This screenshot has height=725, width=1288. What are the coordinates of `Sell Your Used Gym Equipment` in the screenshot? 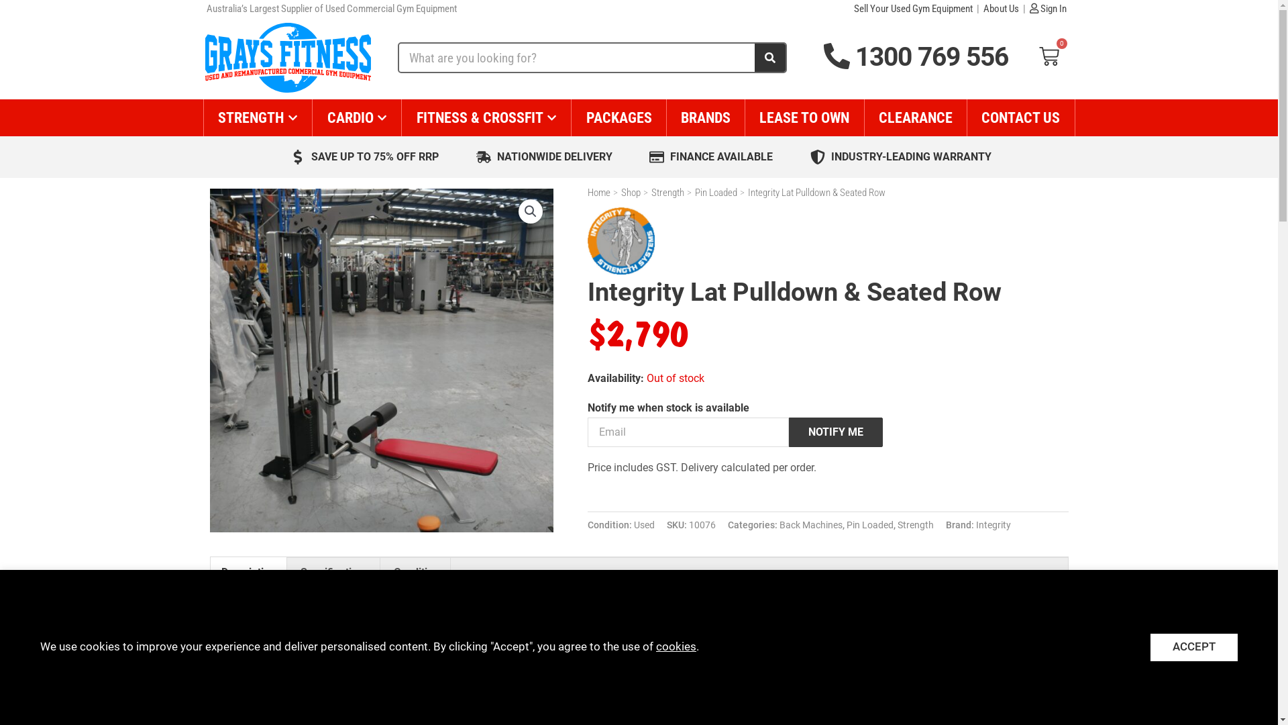 It's located at (912, 9).